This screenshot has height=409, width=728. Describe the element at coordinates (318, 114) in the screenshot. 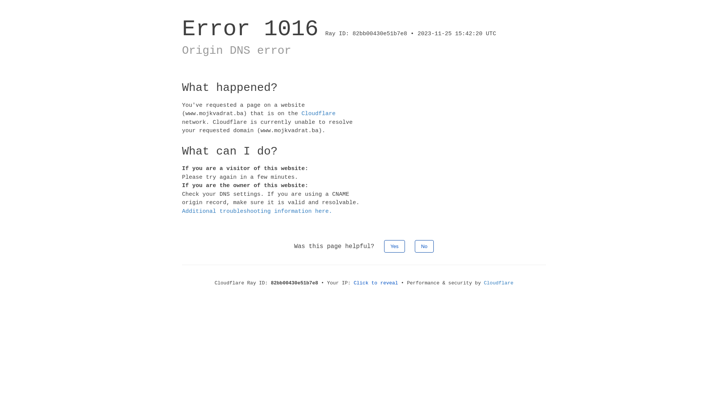

I see `Cloudflare` at that location.